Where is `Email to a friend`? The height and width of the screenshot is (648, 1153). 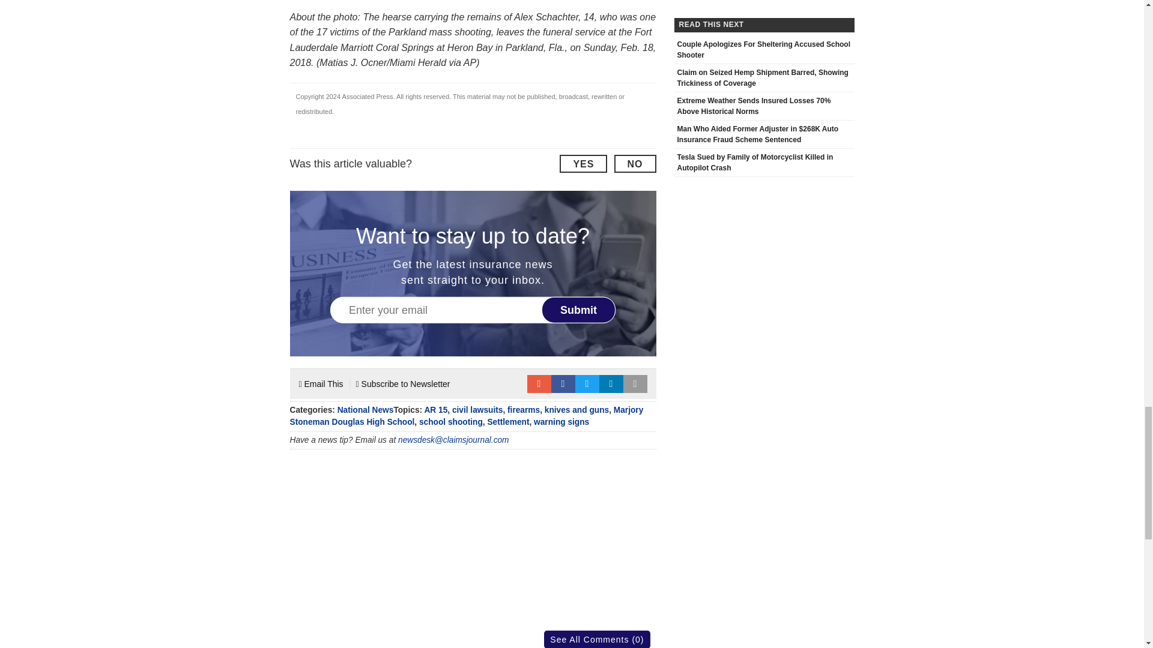 Email to a friend is located at coordinates (539, 384).